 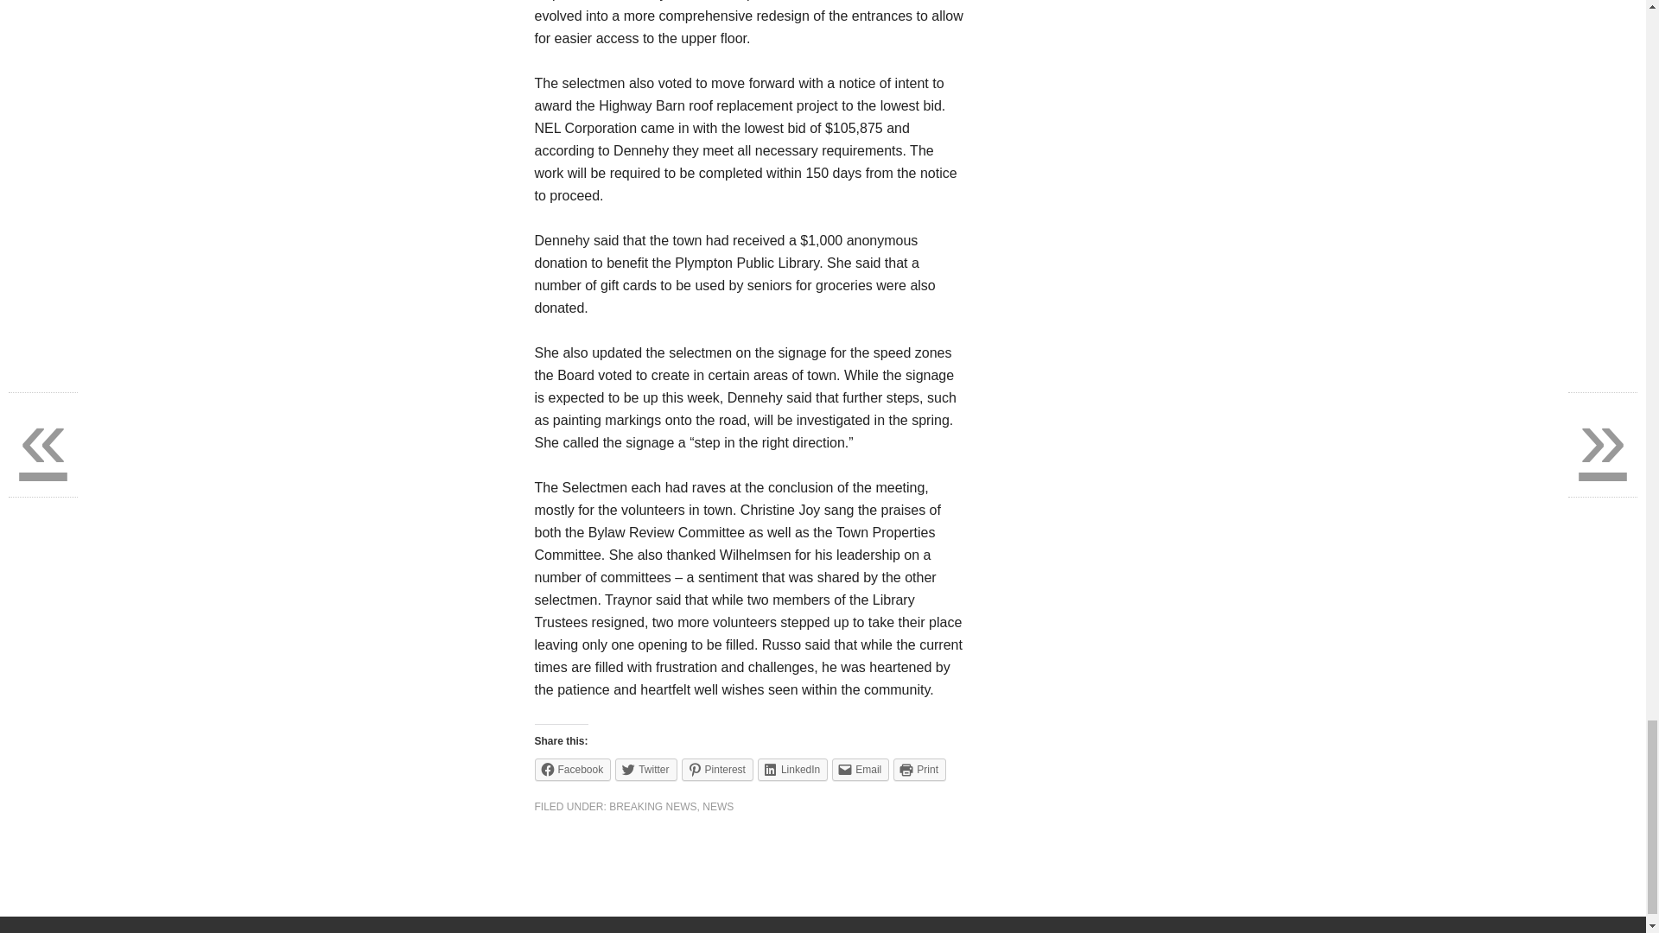 I want to click on Email, so click(x=861, y=769).